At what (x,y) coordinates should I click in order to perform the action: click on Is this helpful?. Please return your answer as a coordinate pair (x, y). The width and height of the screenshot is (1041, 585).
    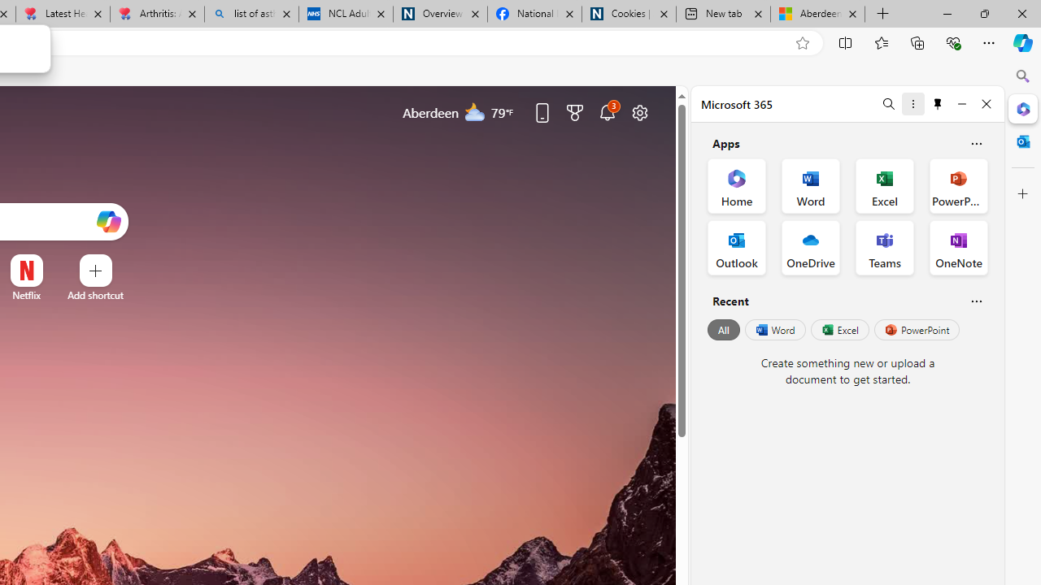
    Looking at the image, I should click on (976, 301).